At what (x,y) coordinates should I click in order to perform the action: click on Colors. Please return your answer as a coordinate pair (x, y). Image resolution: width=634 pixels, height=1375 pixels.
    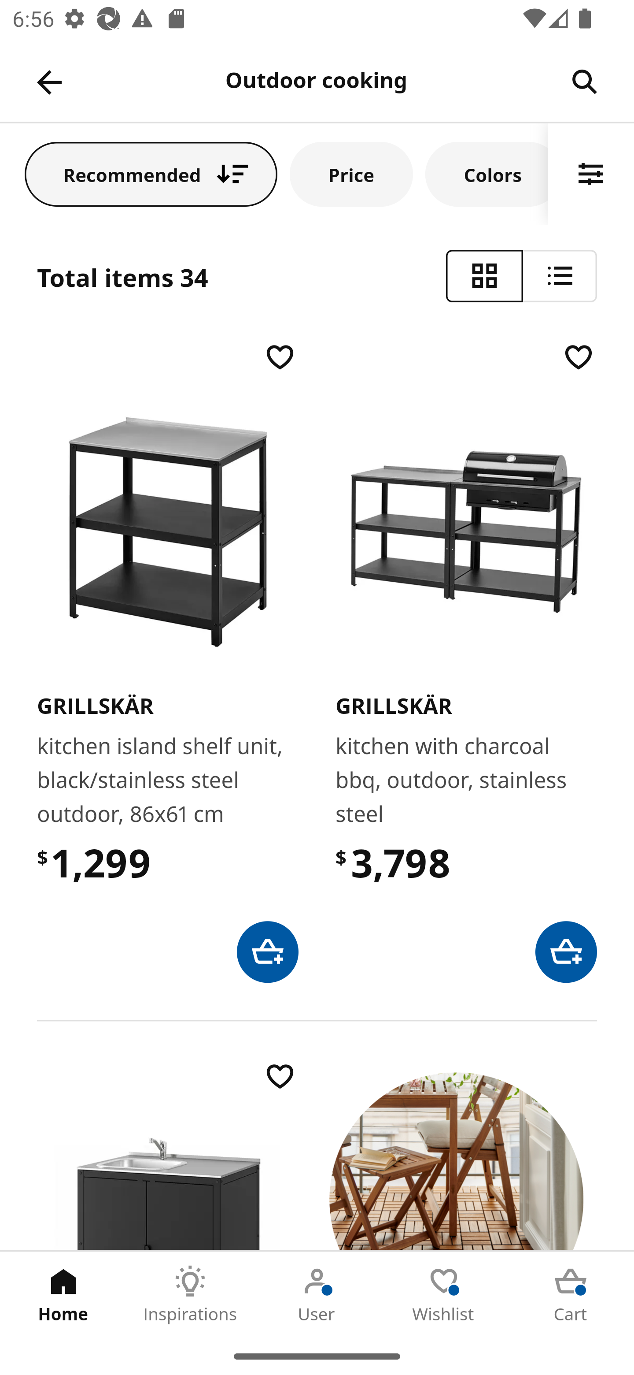
    Looking at the image, I should click on (487, 174).